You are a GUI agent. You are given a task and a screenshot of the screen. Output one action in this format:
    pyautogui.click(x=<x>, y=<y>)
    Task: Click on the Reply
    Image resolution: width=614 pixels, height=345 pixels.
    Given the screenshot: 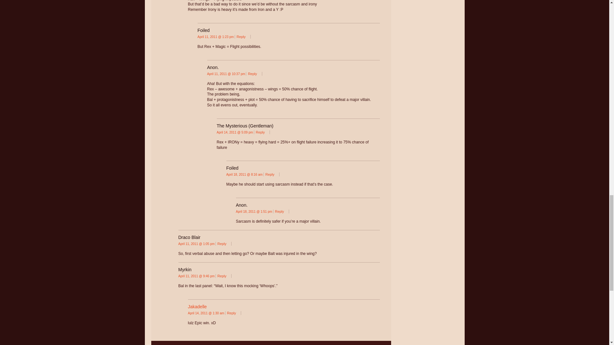 What is the action you would take?
    pyautogui.click(x=281, y=211)
    